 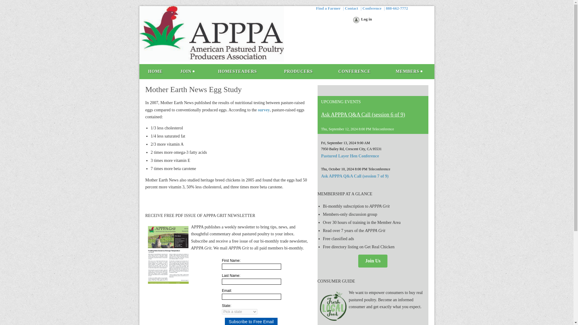 I want to click on Log in, so click(x=362, y=20).